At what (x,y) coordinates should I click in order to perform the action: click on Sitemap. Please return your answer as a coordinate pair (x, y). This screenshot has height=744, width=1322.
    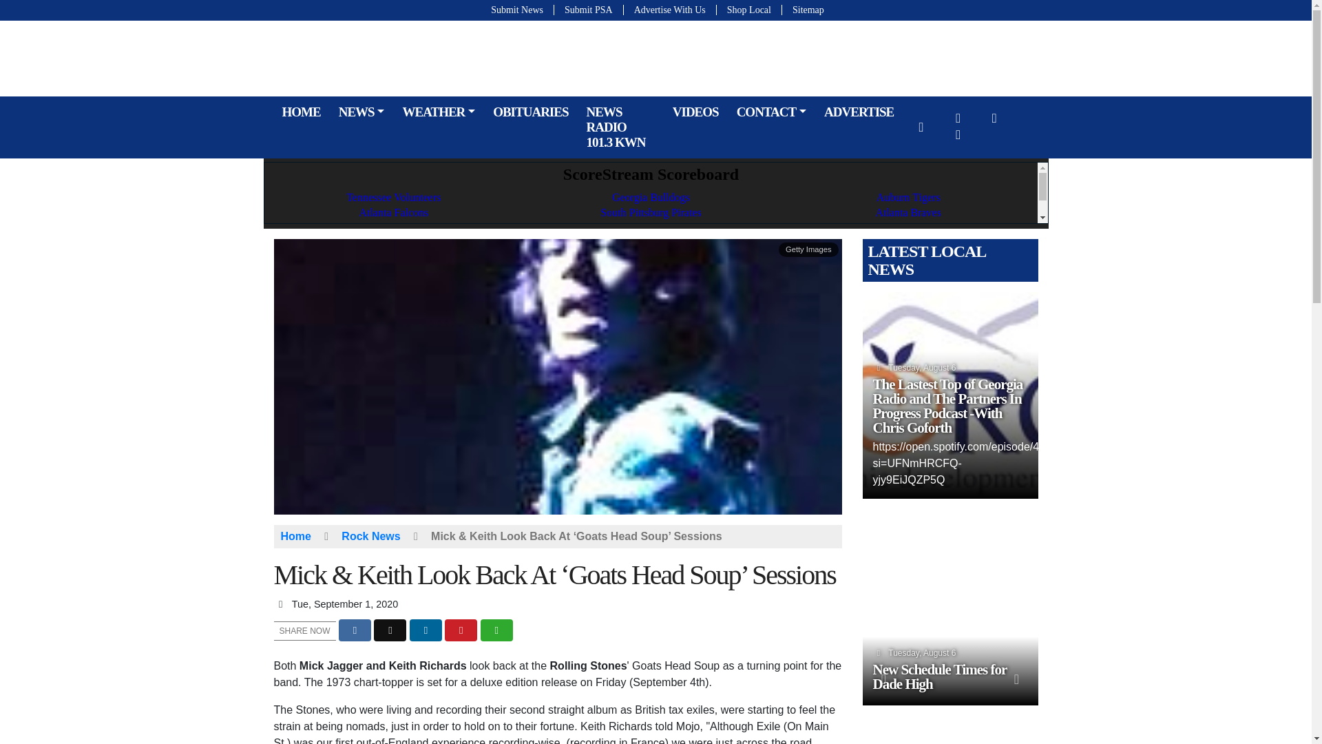
    Looking at the image, I should click on (803, 10).